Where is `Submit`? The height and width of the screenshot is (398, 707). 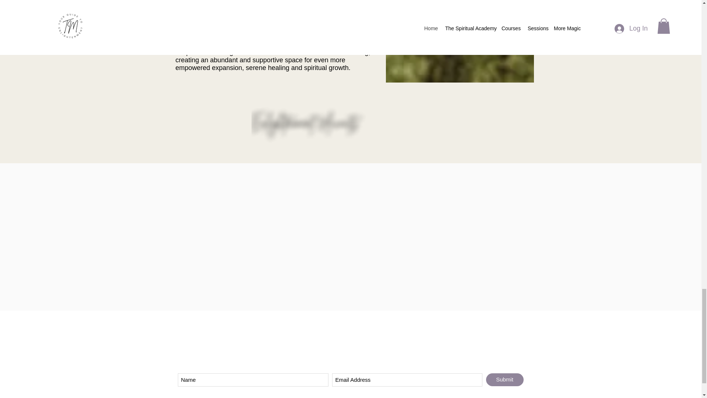
Submit is located at coordinates (505, 380).